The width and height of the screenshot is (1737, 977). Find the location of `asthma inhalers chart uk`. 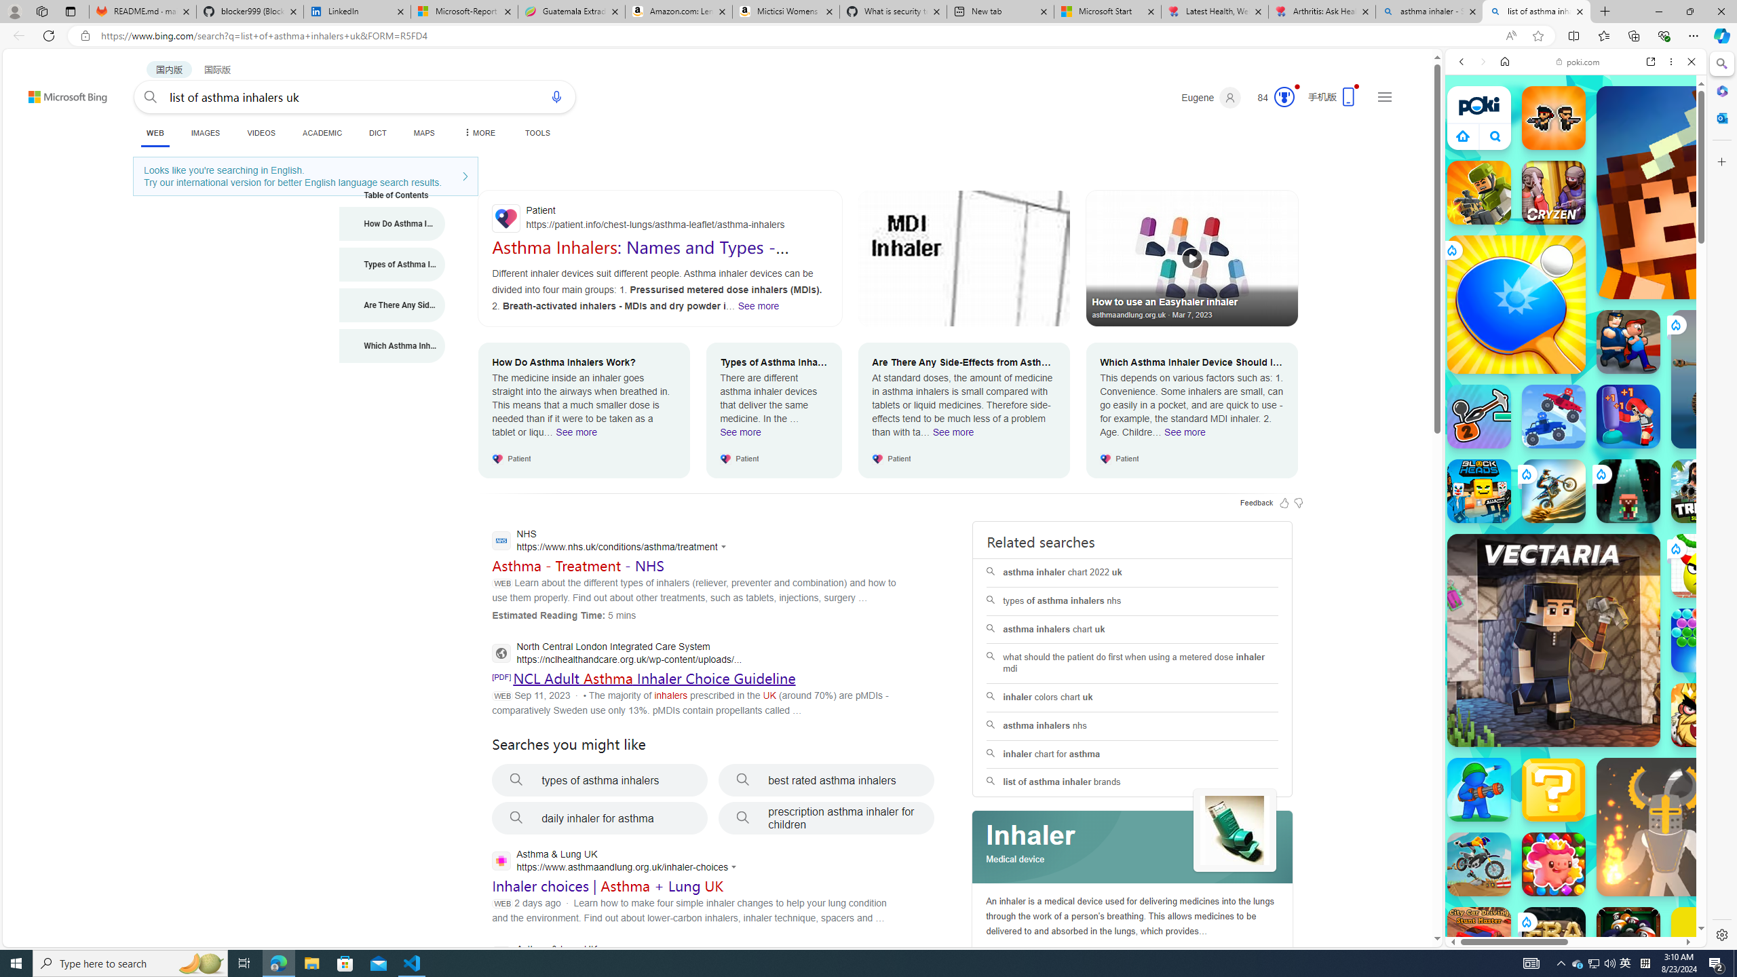

asthma inhalers chart uk is located at coordinates (1132, 630).